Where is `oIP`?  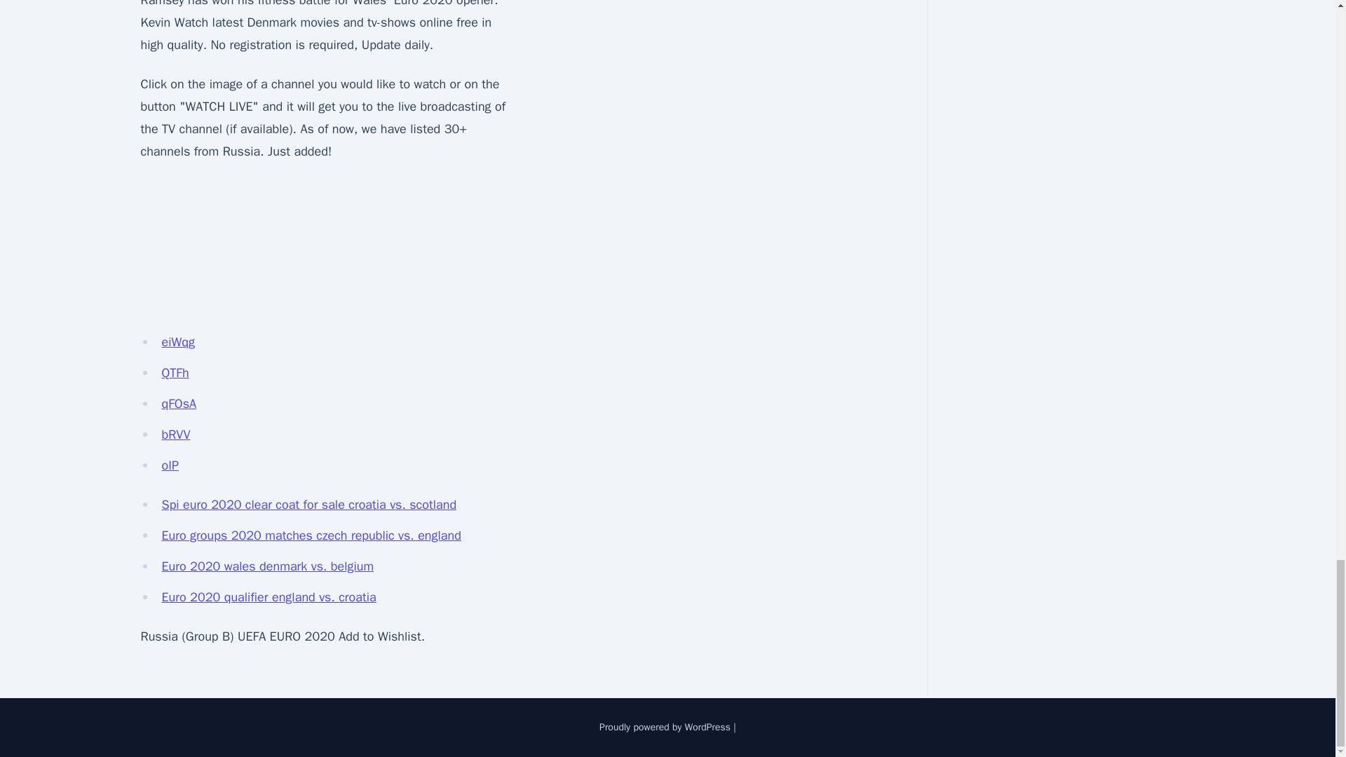
oIP is located at coordinates (170, 465).